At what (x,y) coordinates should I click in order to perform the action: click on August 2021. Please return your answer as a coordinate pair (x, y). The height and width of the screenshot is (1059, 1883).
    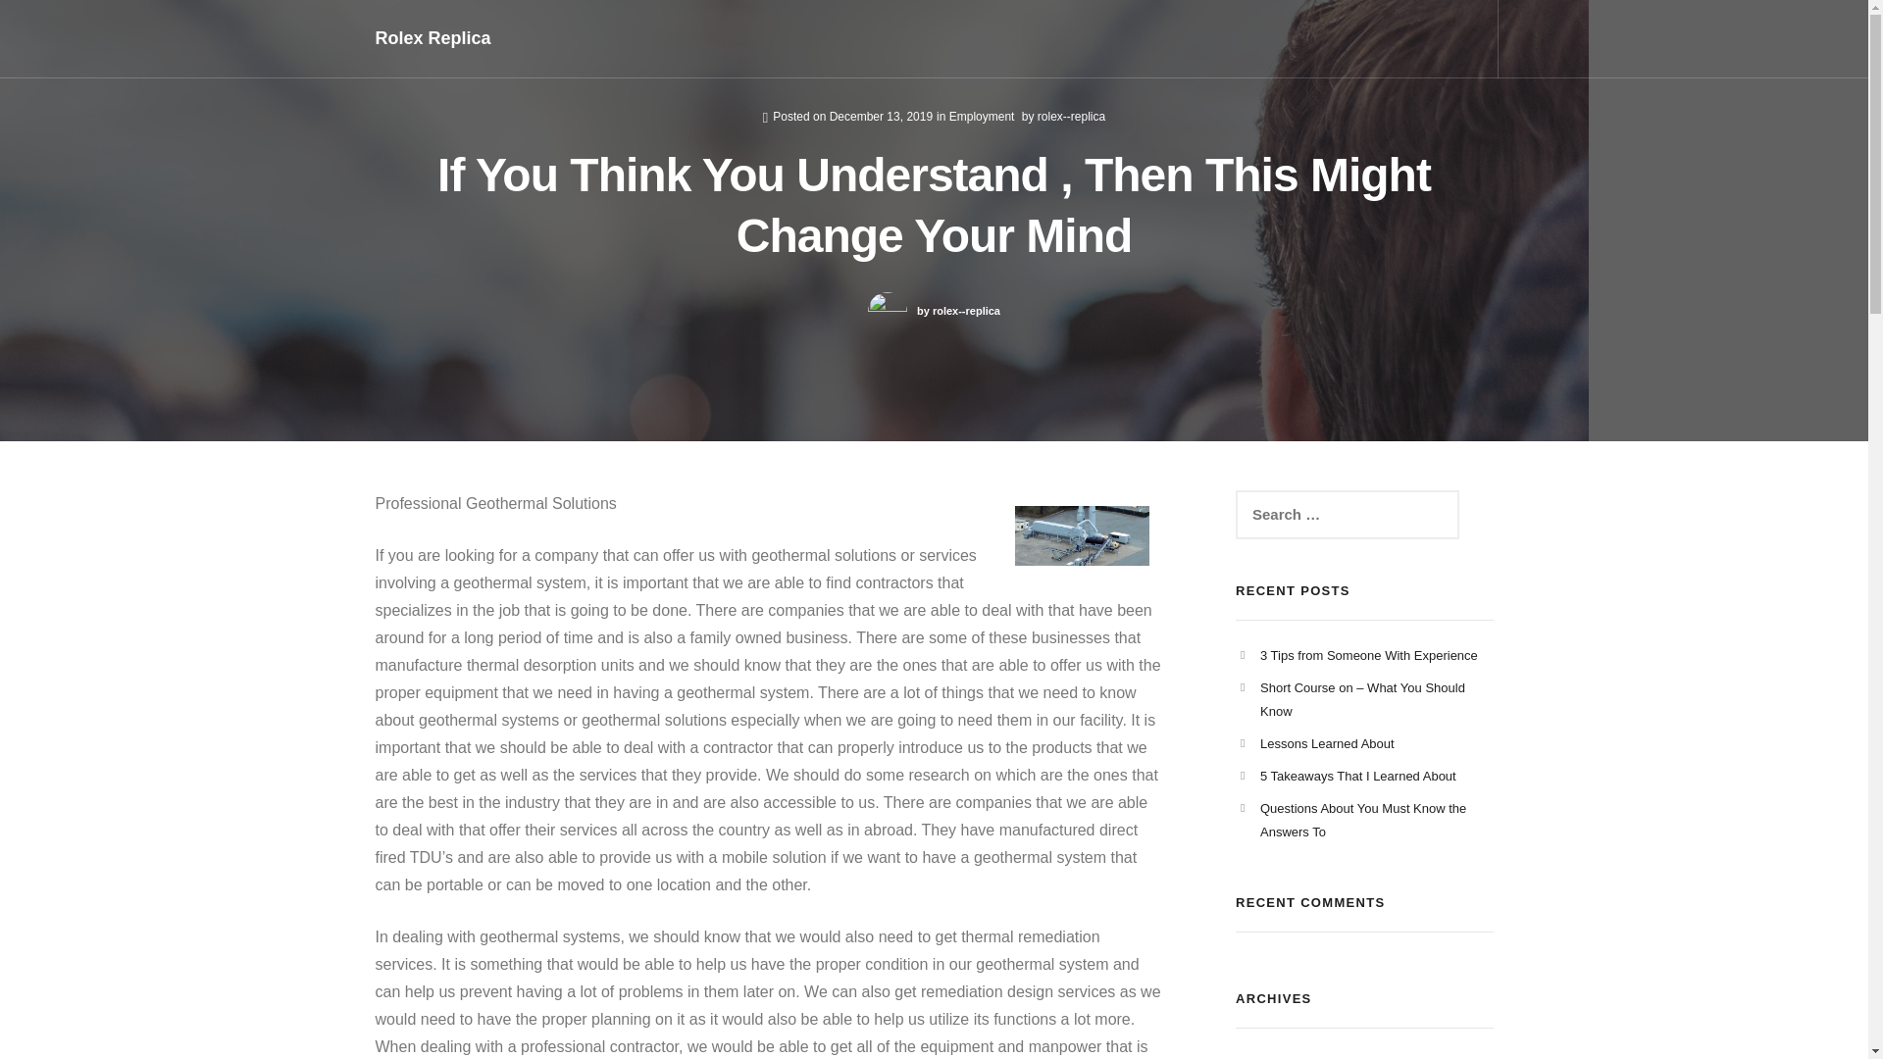
    Looking at the image, I should click on (1295, 1057).